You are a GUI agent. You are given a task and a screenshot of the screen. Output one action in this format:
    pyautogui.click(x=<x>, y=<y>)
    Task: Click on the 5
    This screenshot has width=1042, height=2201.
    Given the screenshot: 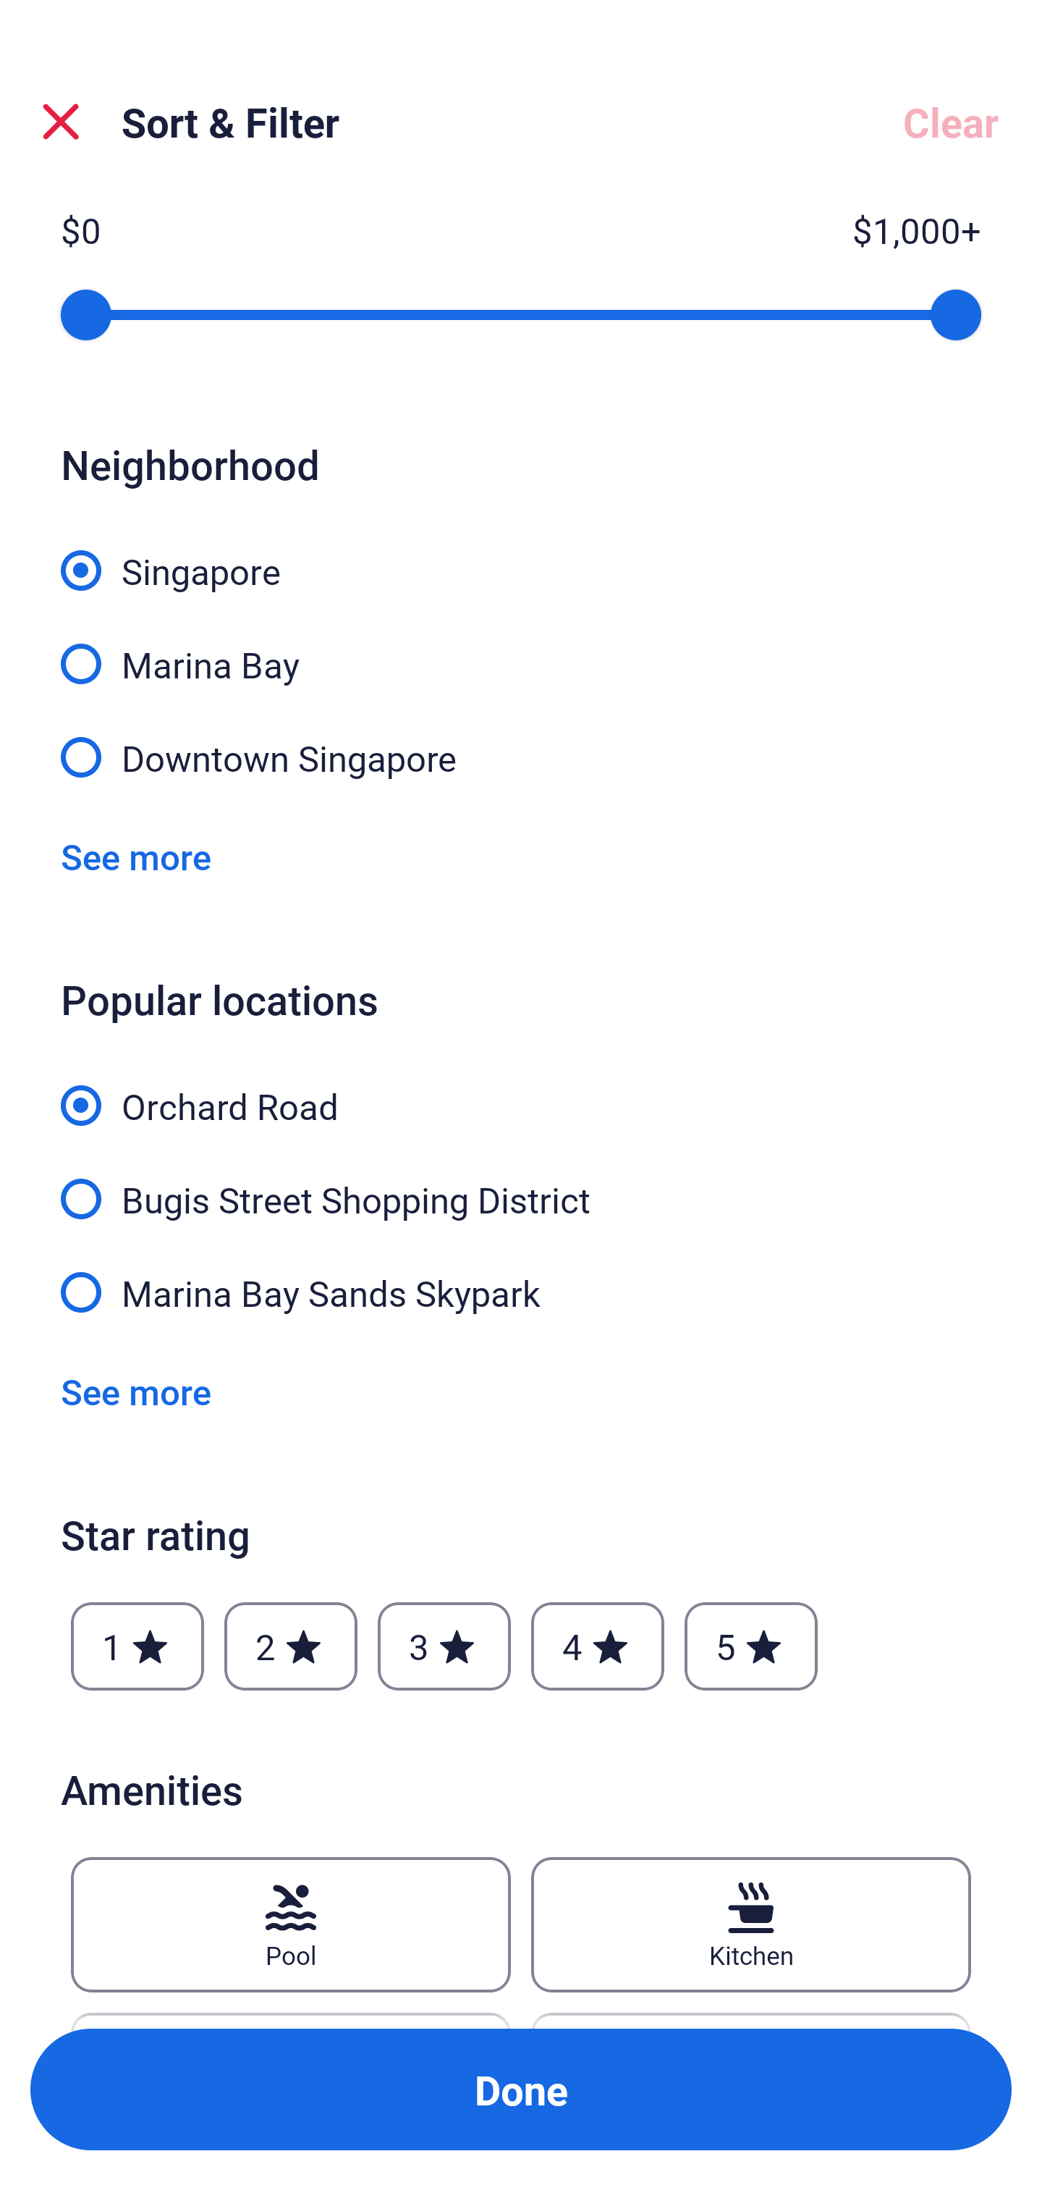 What is the action you would take?
    pyautogui.click(x=751, y=1646)
    